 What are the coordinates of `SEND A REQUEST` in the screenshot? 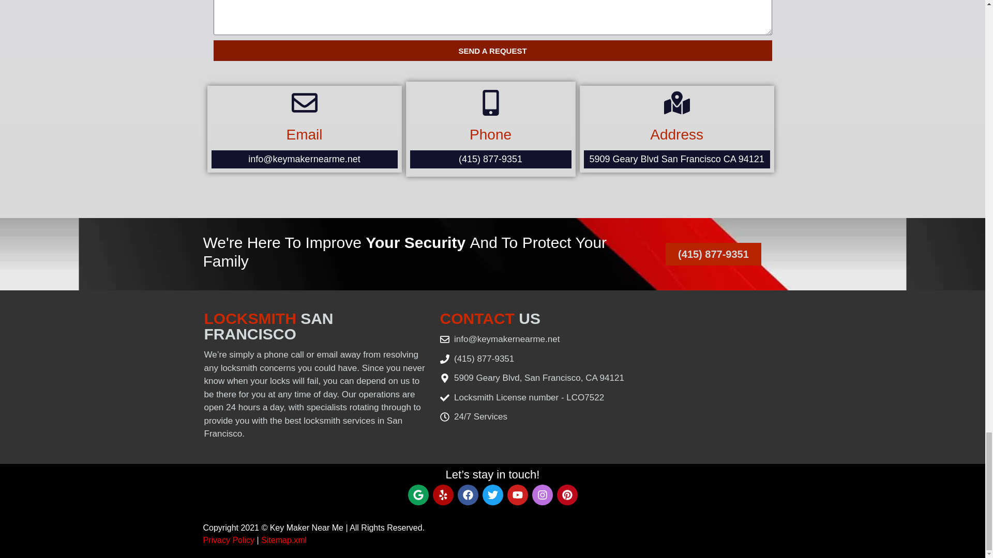 It's located at (492, 50).